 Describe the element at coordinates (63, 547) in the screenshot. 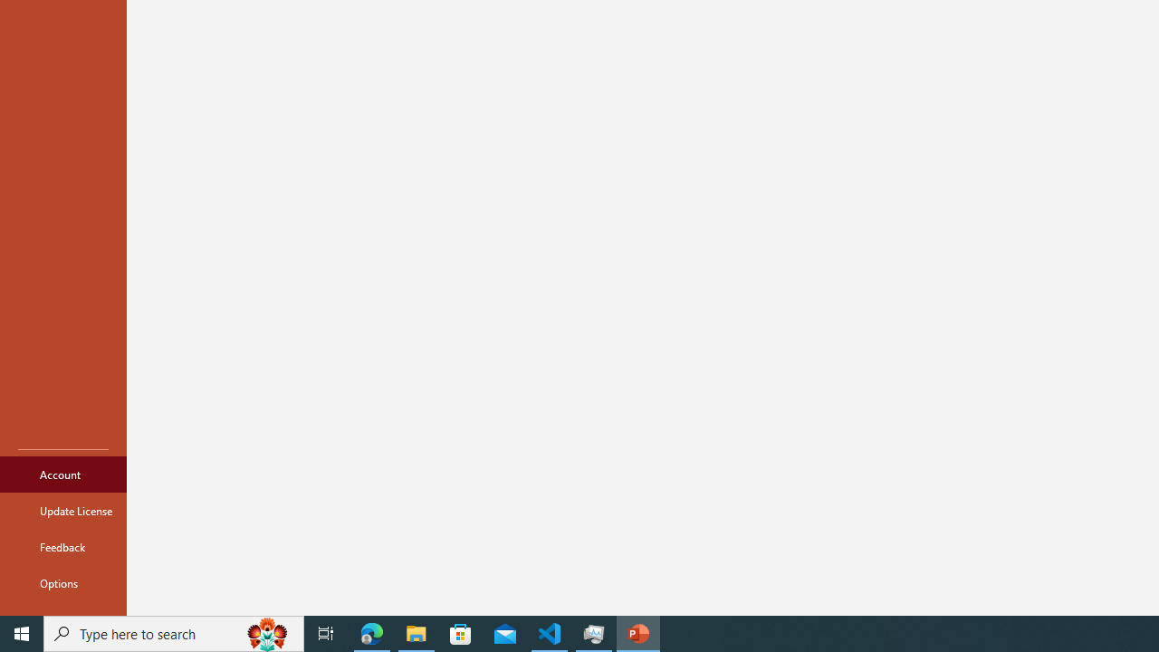

I see `Feedback` at that location.